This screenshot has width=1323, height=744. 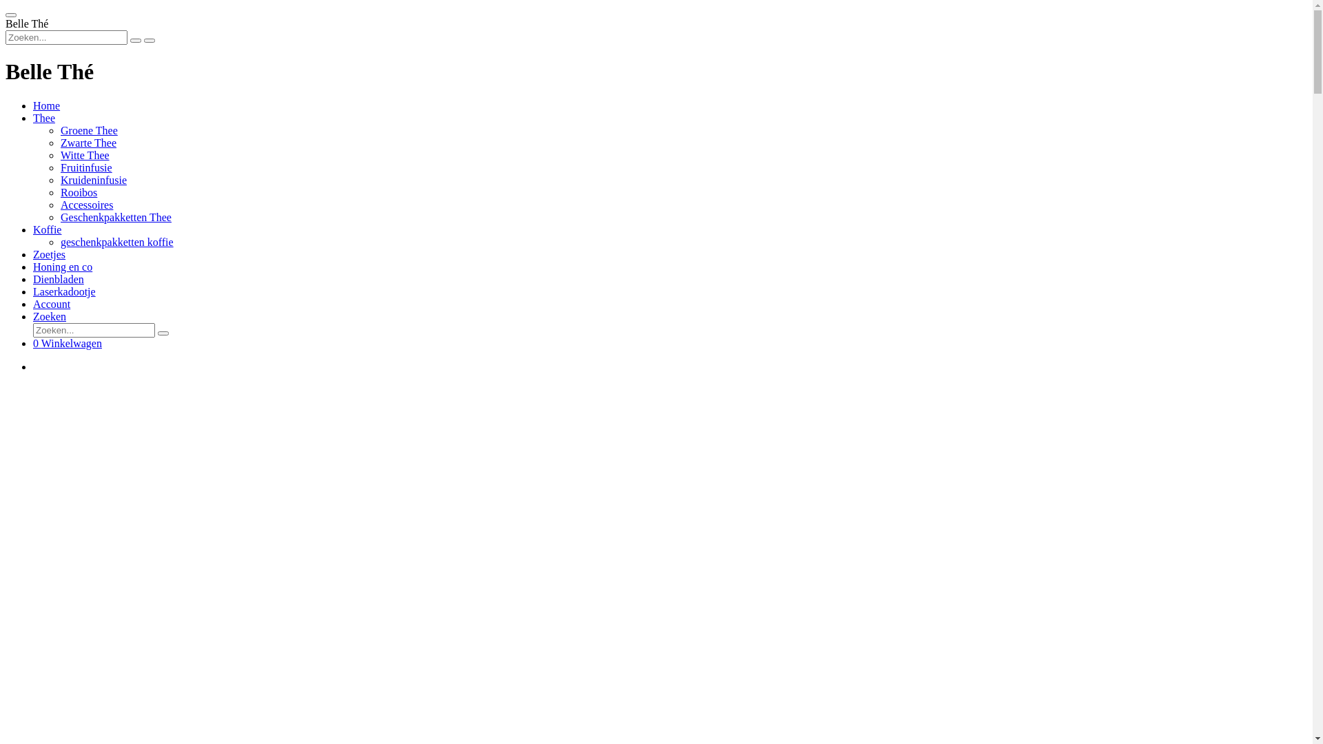 I want to click on Witte Thee, so click(x=85, y=156).